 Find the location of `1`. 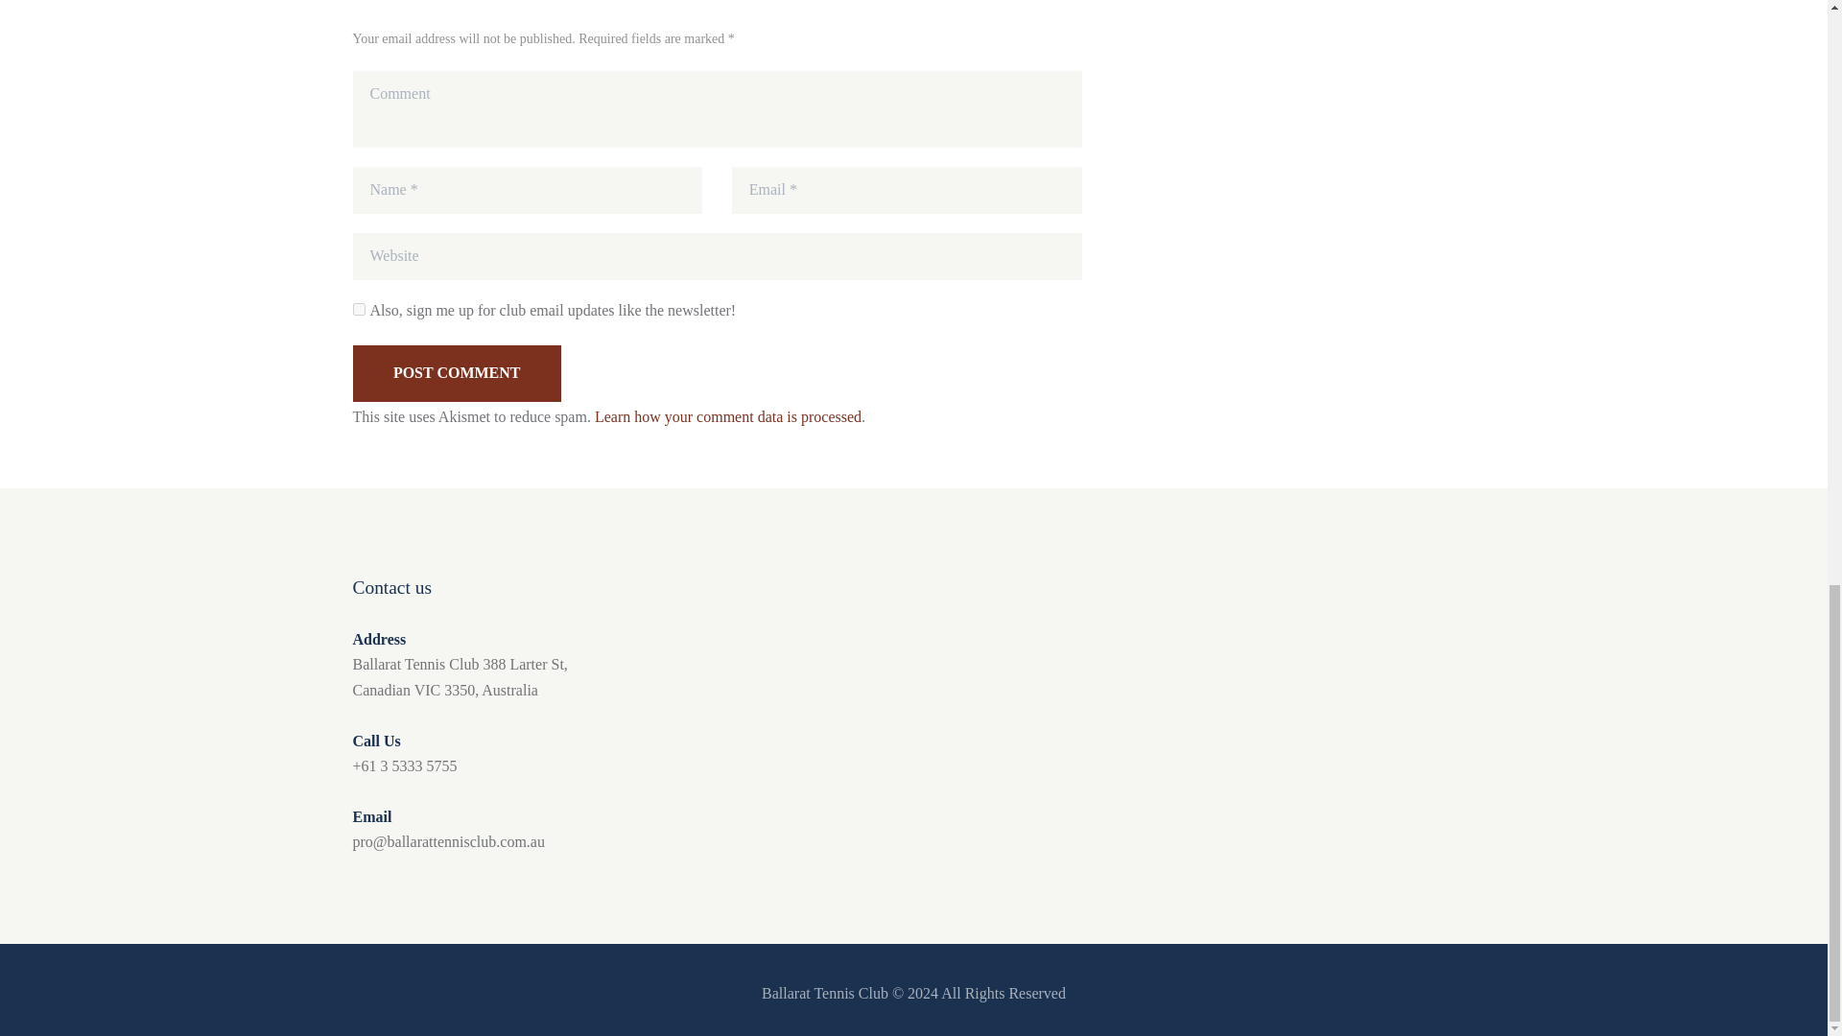

1 is located at coordinates (359, 309).